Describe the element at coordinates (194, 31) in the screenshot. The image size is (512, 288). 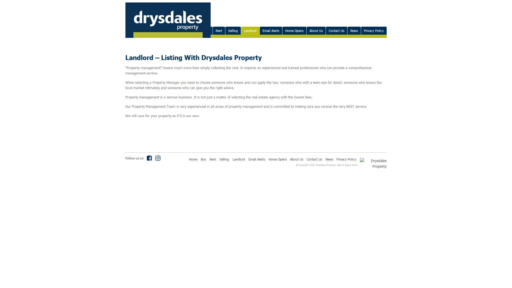
I see `Home` at that location.